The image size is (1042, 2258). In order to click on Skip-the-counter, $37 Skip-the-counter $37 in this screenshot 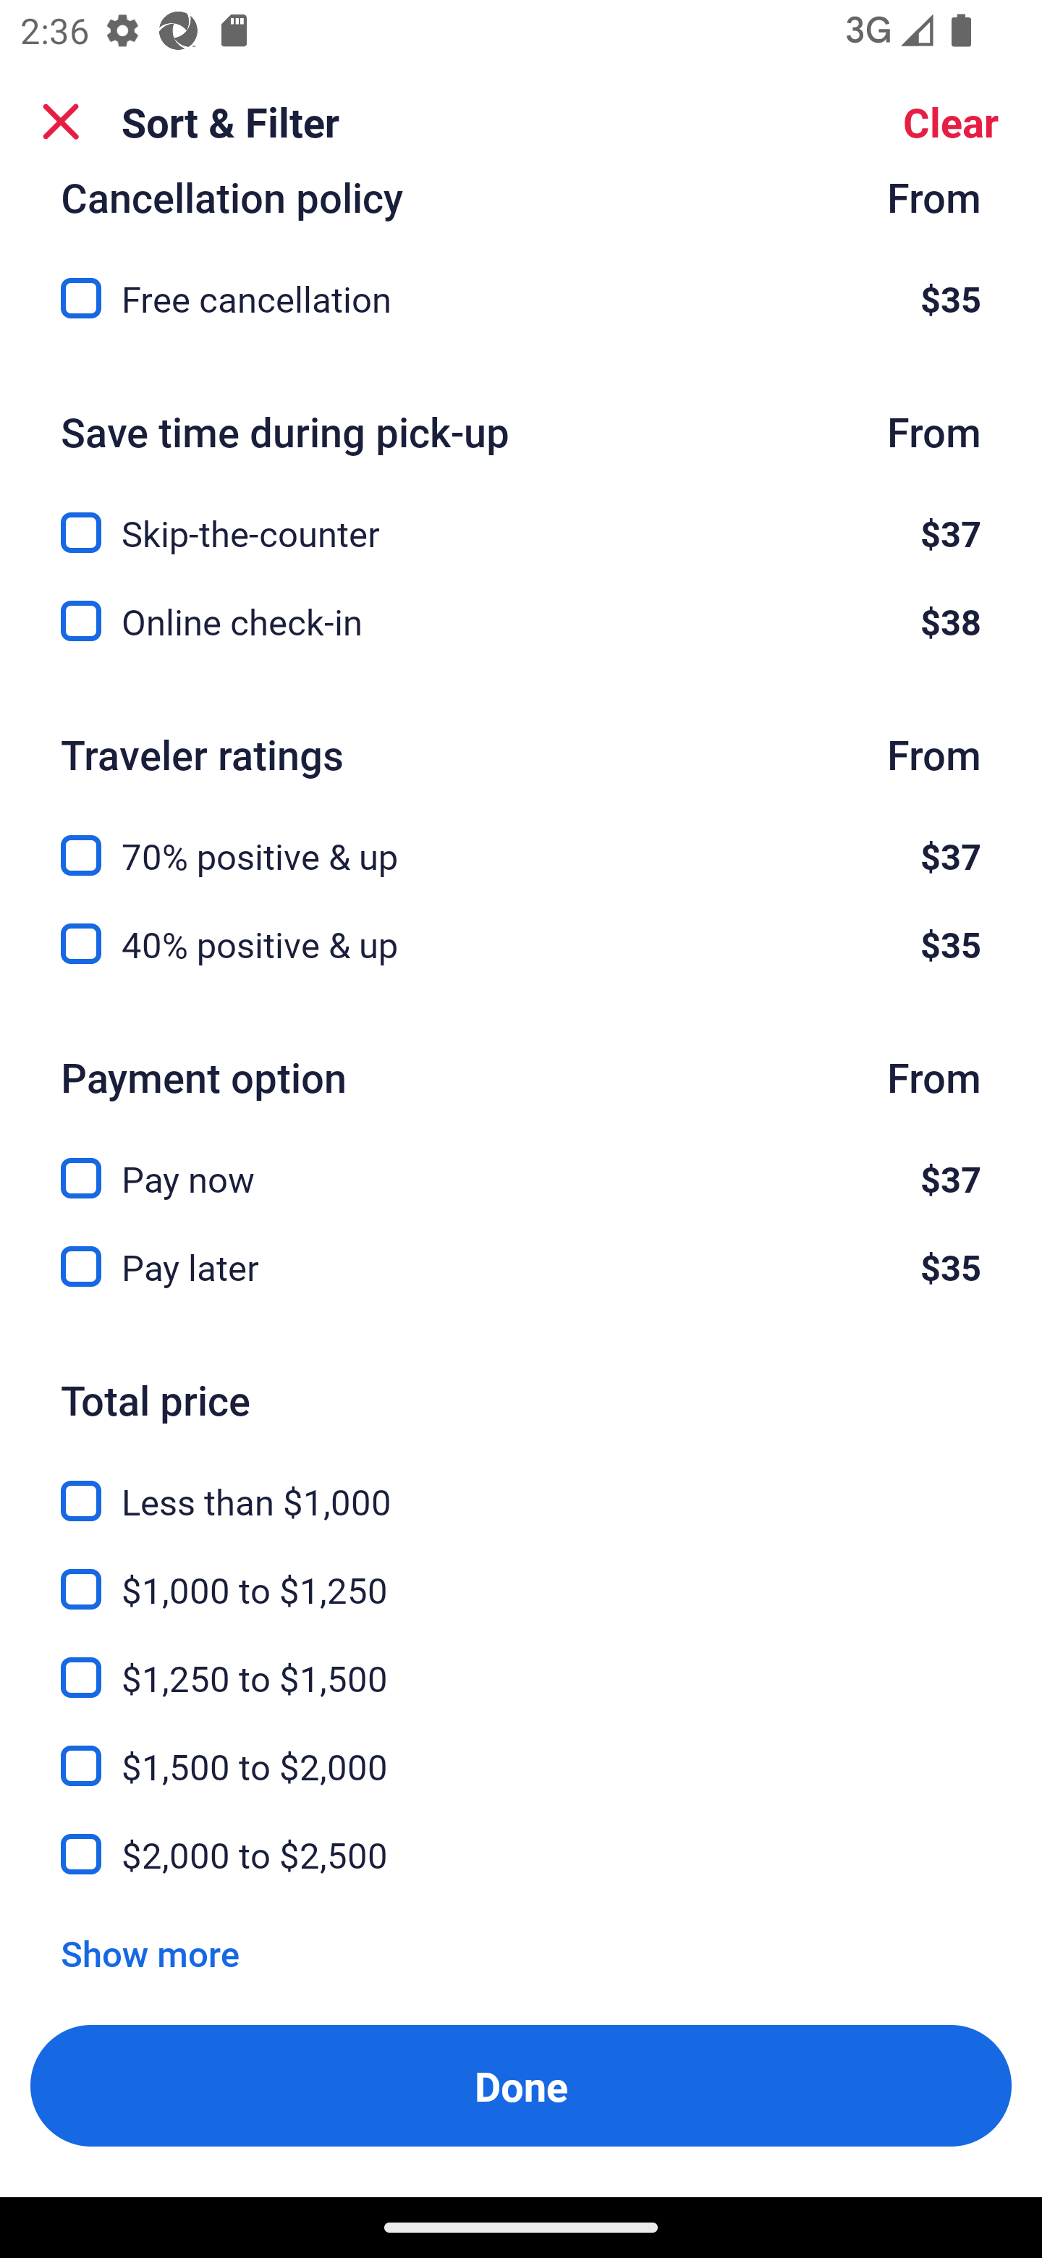, I will do `click(521, 515)`.